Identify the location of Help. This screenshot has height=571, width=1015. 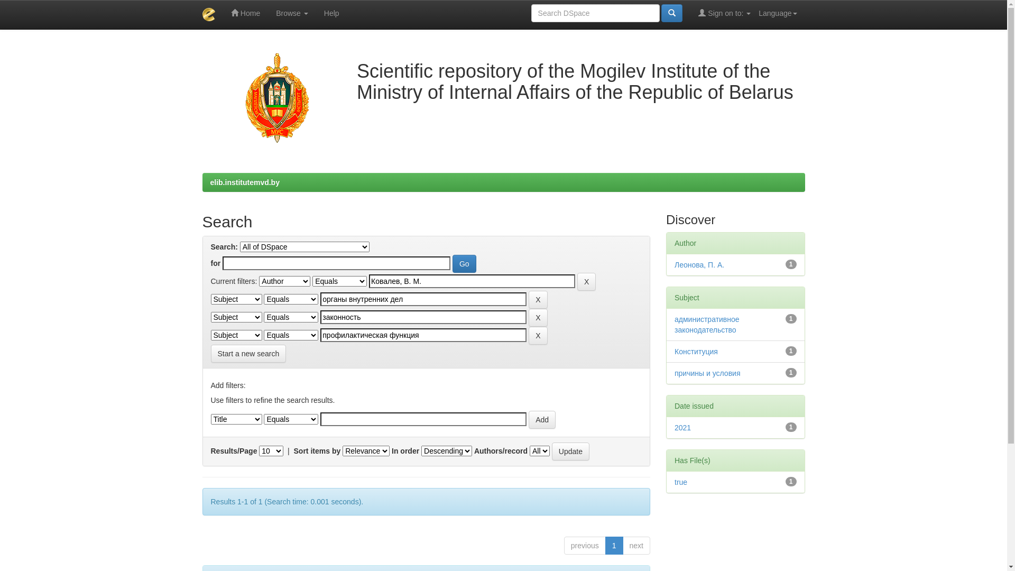
(332, 13).